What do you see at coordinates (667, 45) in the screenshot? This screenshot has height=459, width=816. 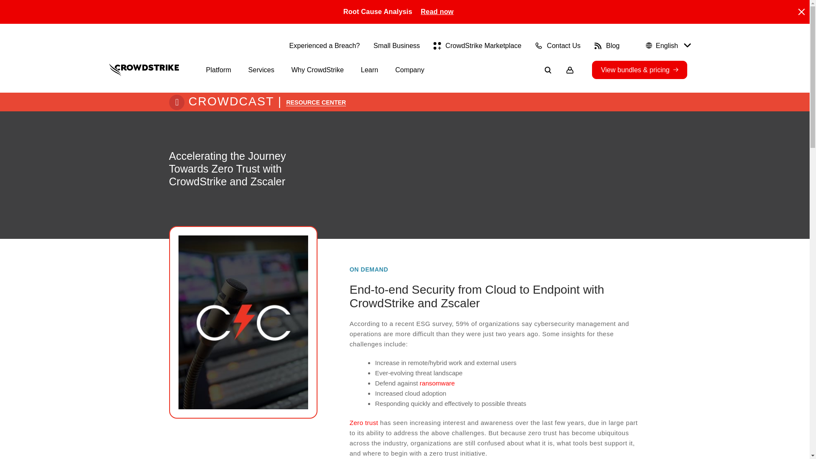 I see `English` at bounding box center [667, 45].